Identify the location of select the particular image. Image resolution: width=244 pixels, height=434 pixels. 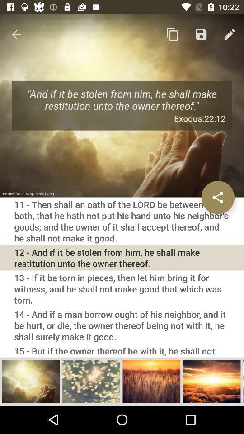
(151, 381).